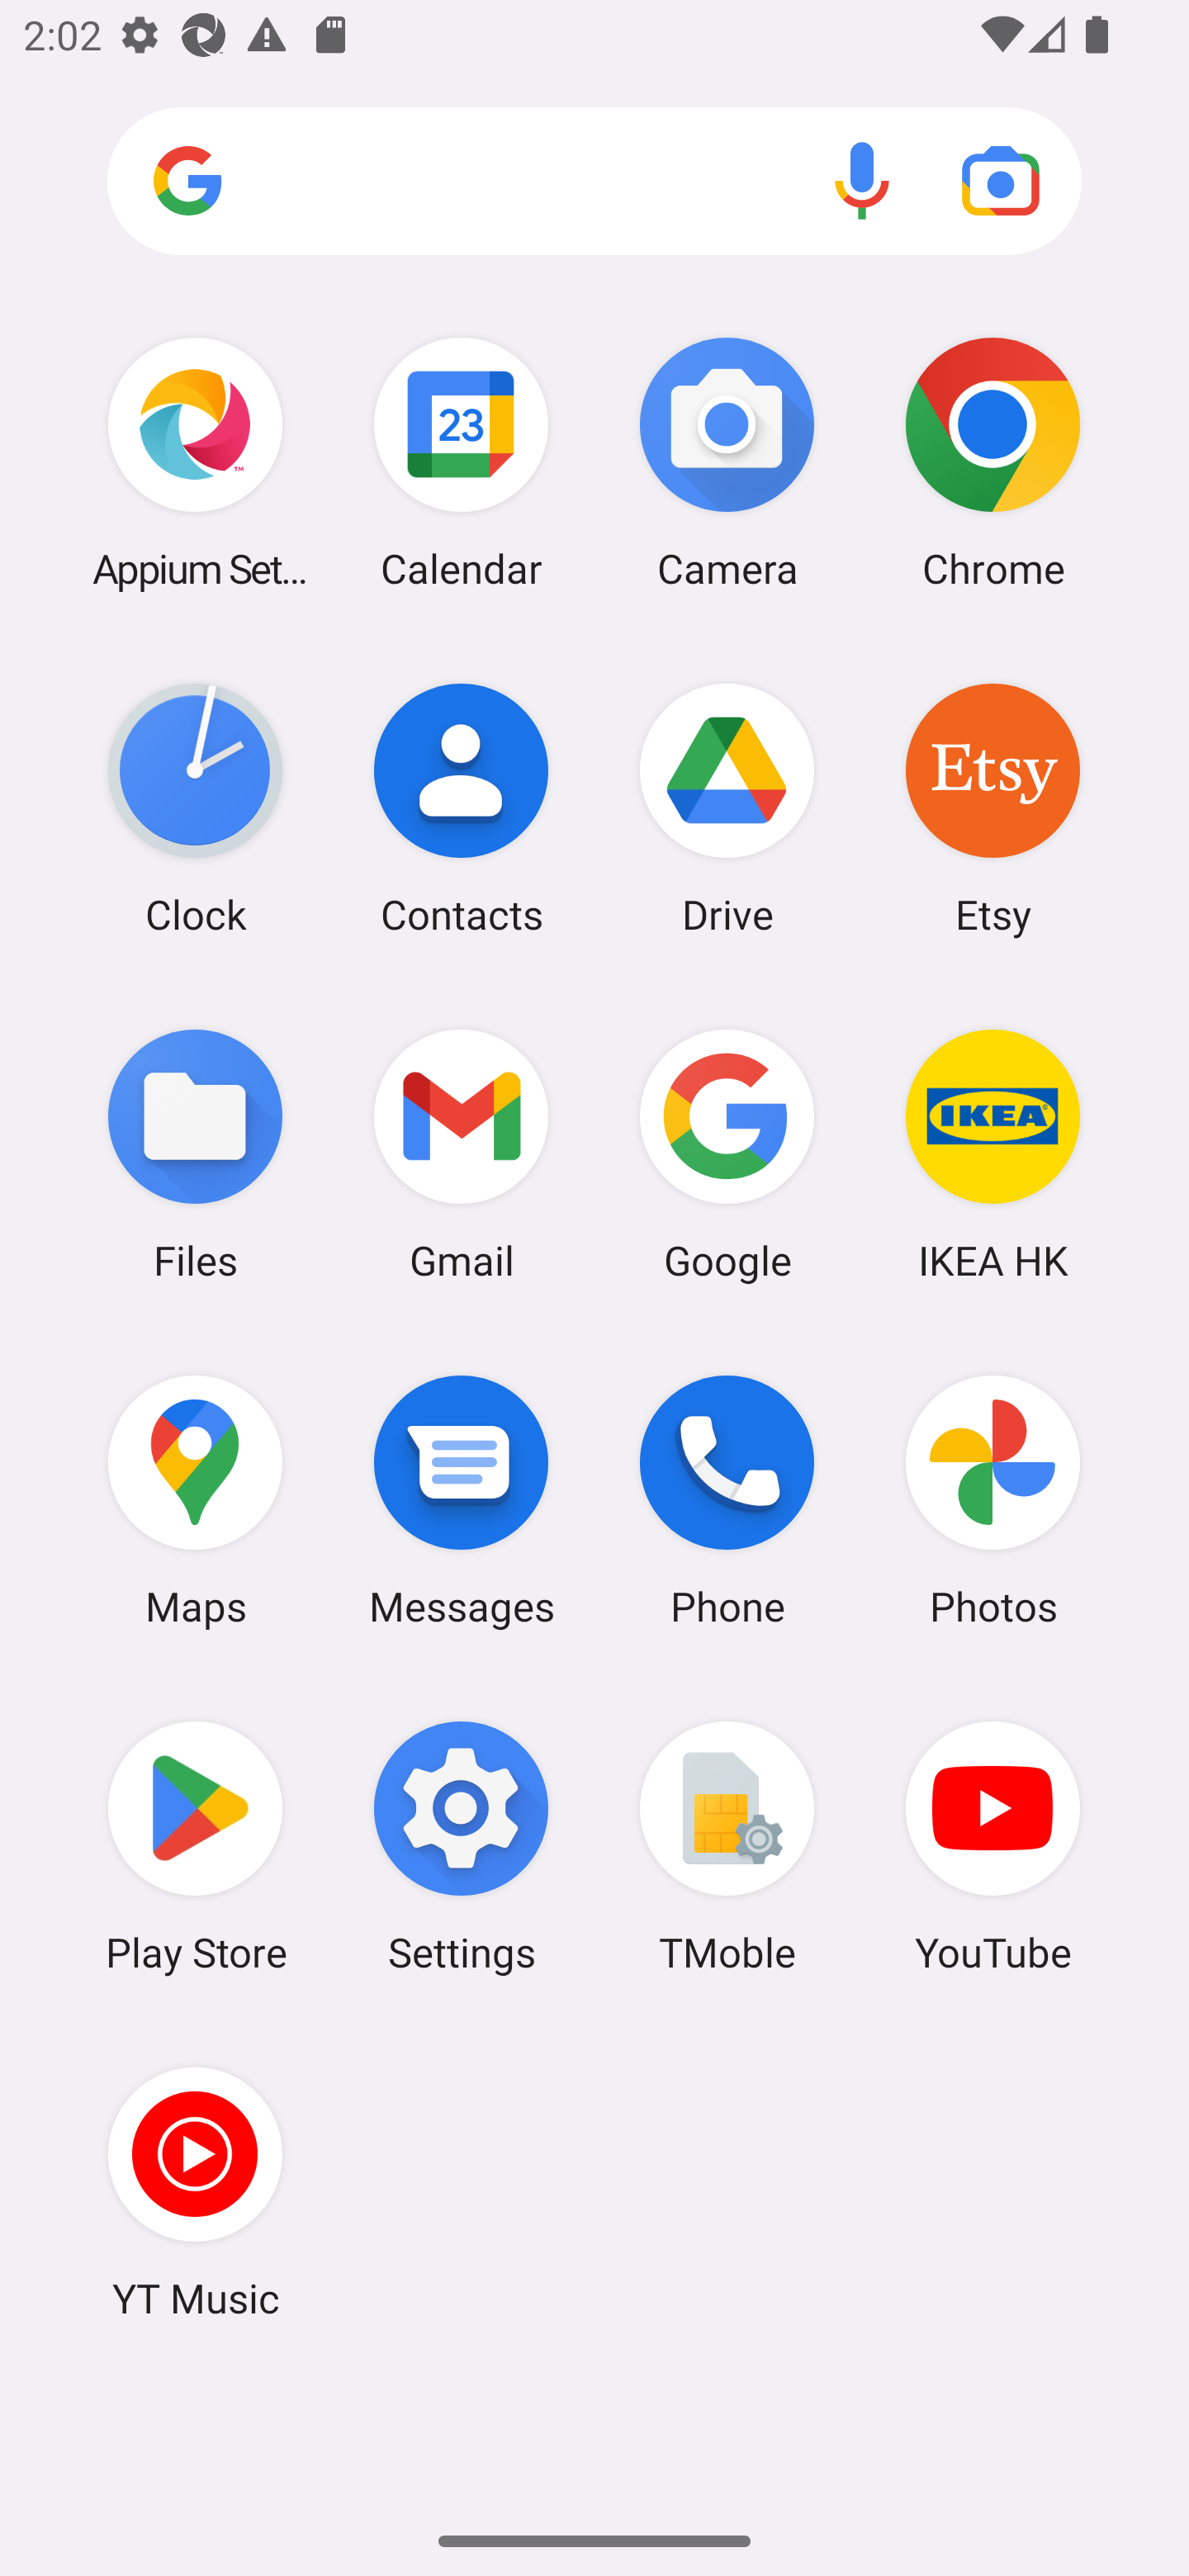 This screenshot has width=1189, height=2576. I want to click on Appium Settings, so click(195, 462).